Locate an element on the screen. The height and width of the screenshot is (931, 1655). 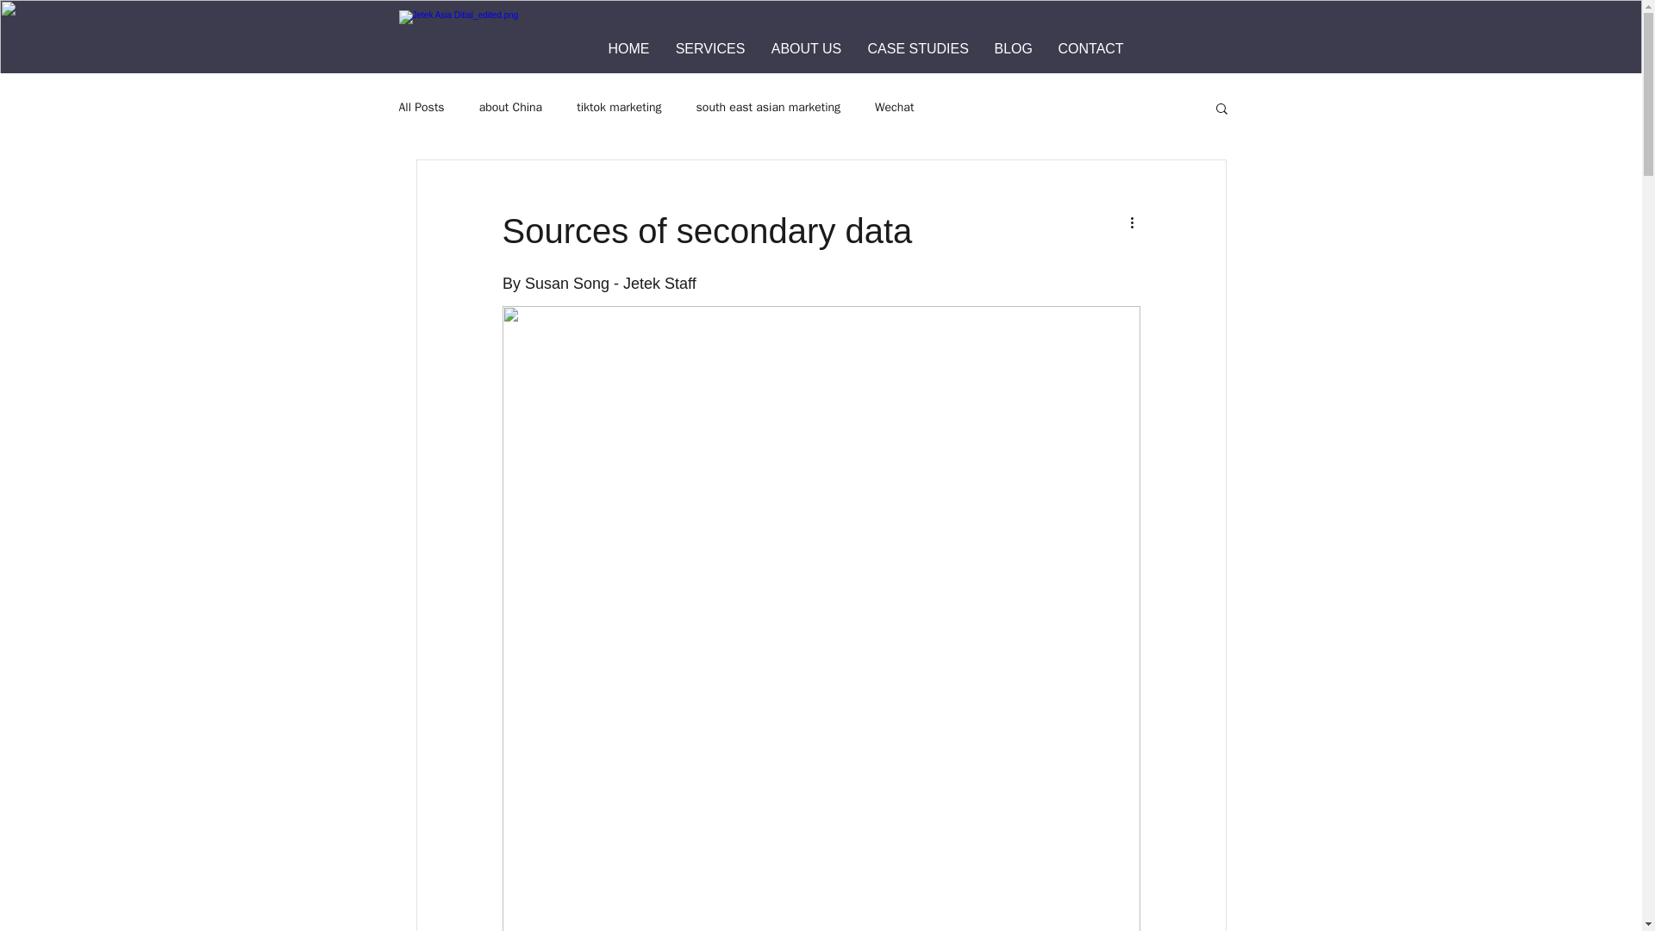
HOME is located at coordinates (628, 48).